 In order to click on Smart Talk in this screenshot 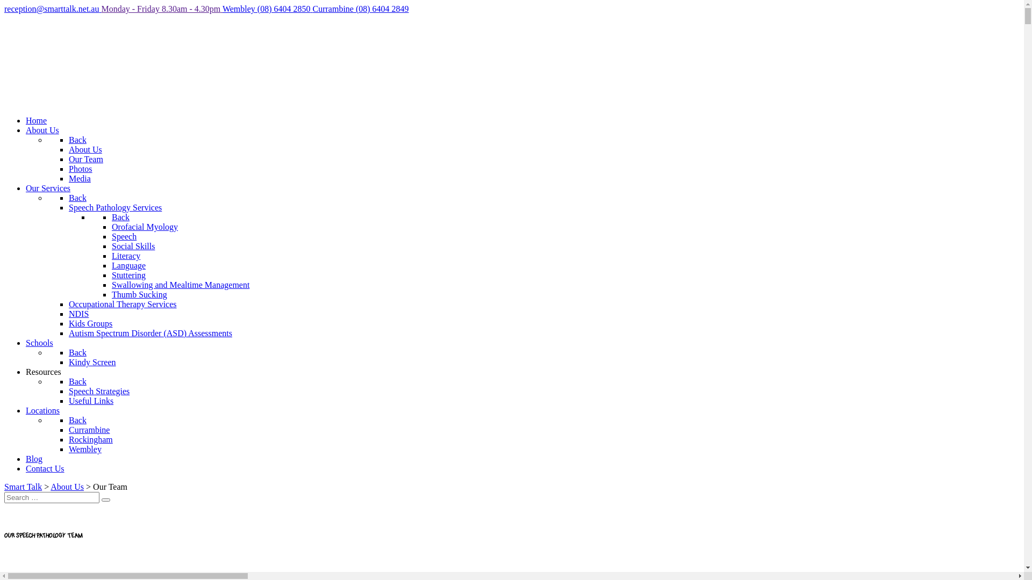, I will do `click(23, 487)`.